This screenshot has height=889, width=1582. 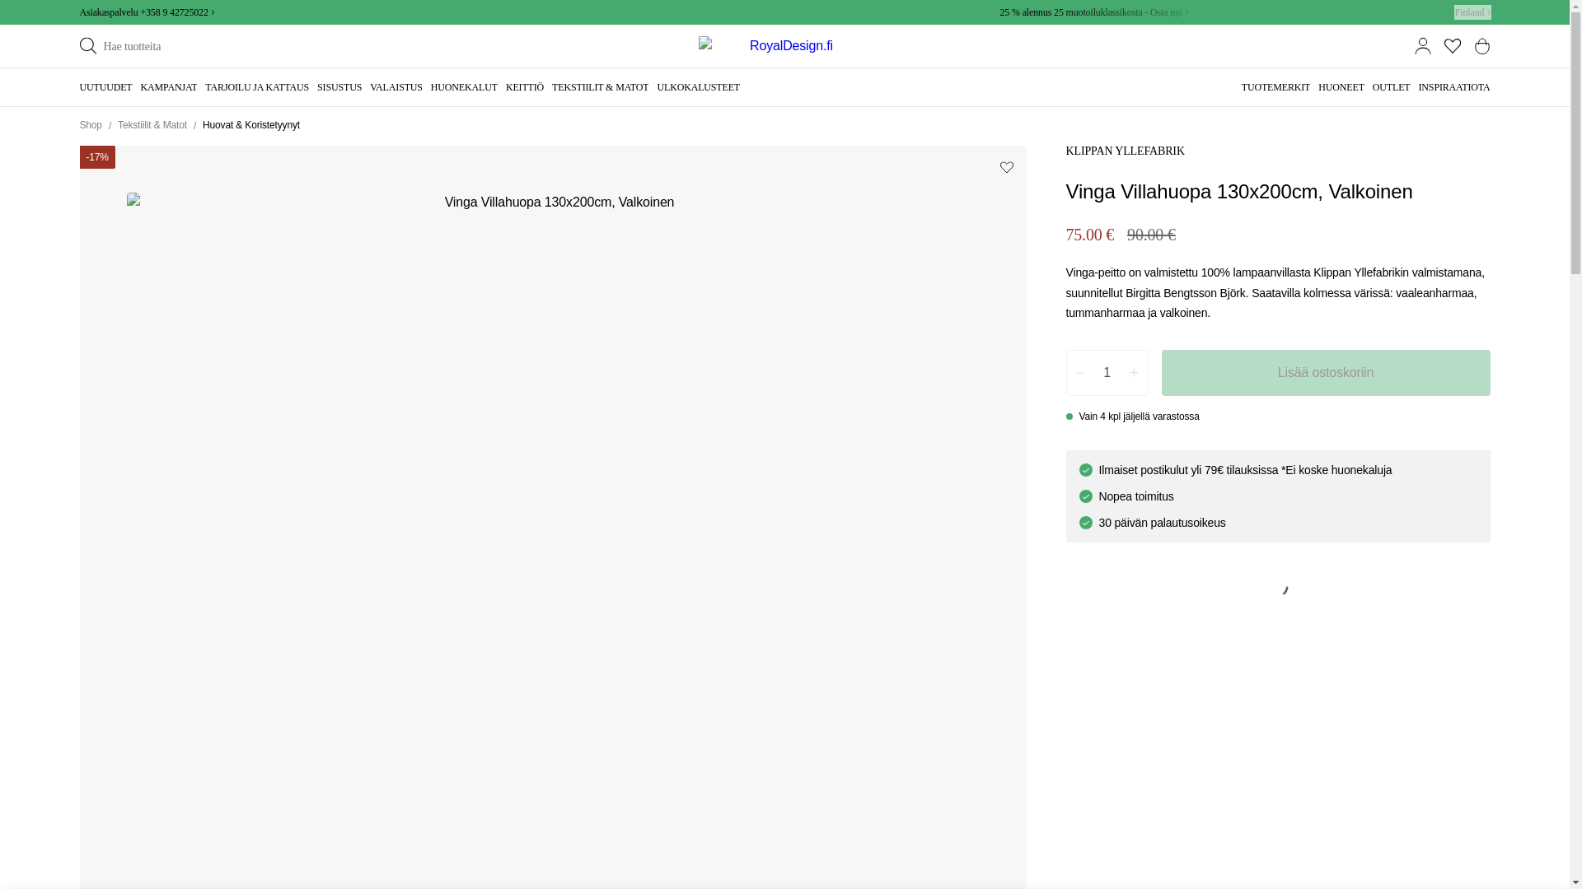 I want to click on SISUSTUS, so click(x=339, y=87).